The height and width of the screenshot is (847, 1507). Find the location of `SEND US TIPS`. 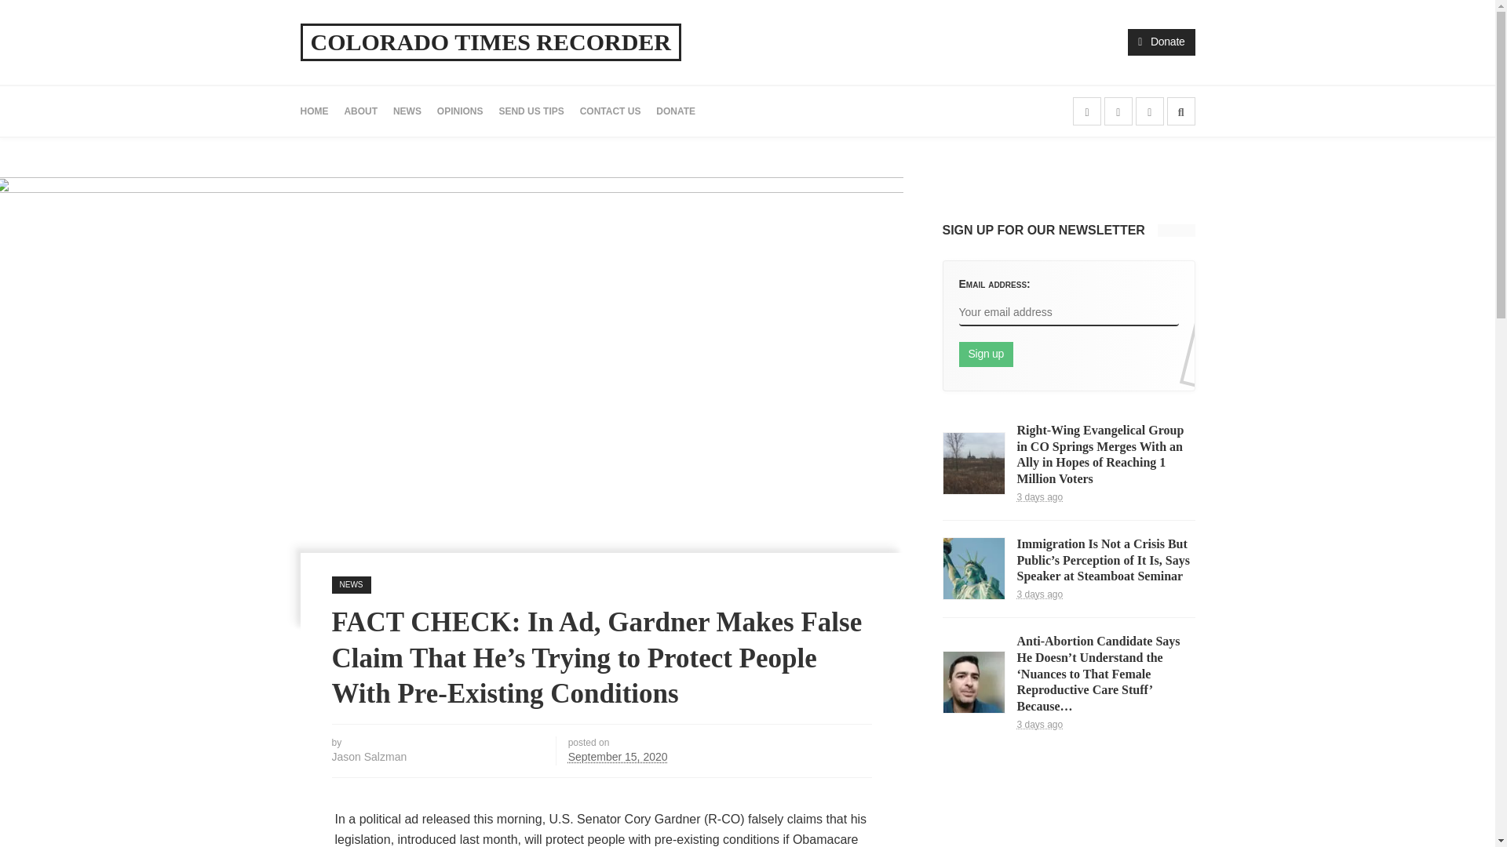

SEND US TIPS is located at coordinates (531, 111).